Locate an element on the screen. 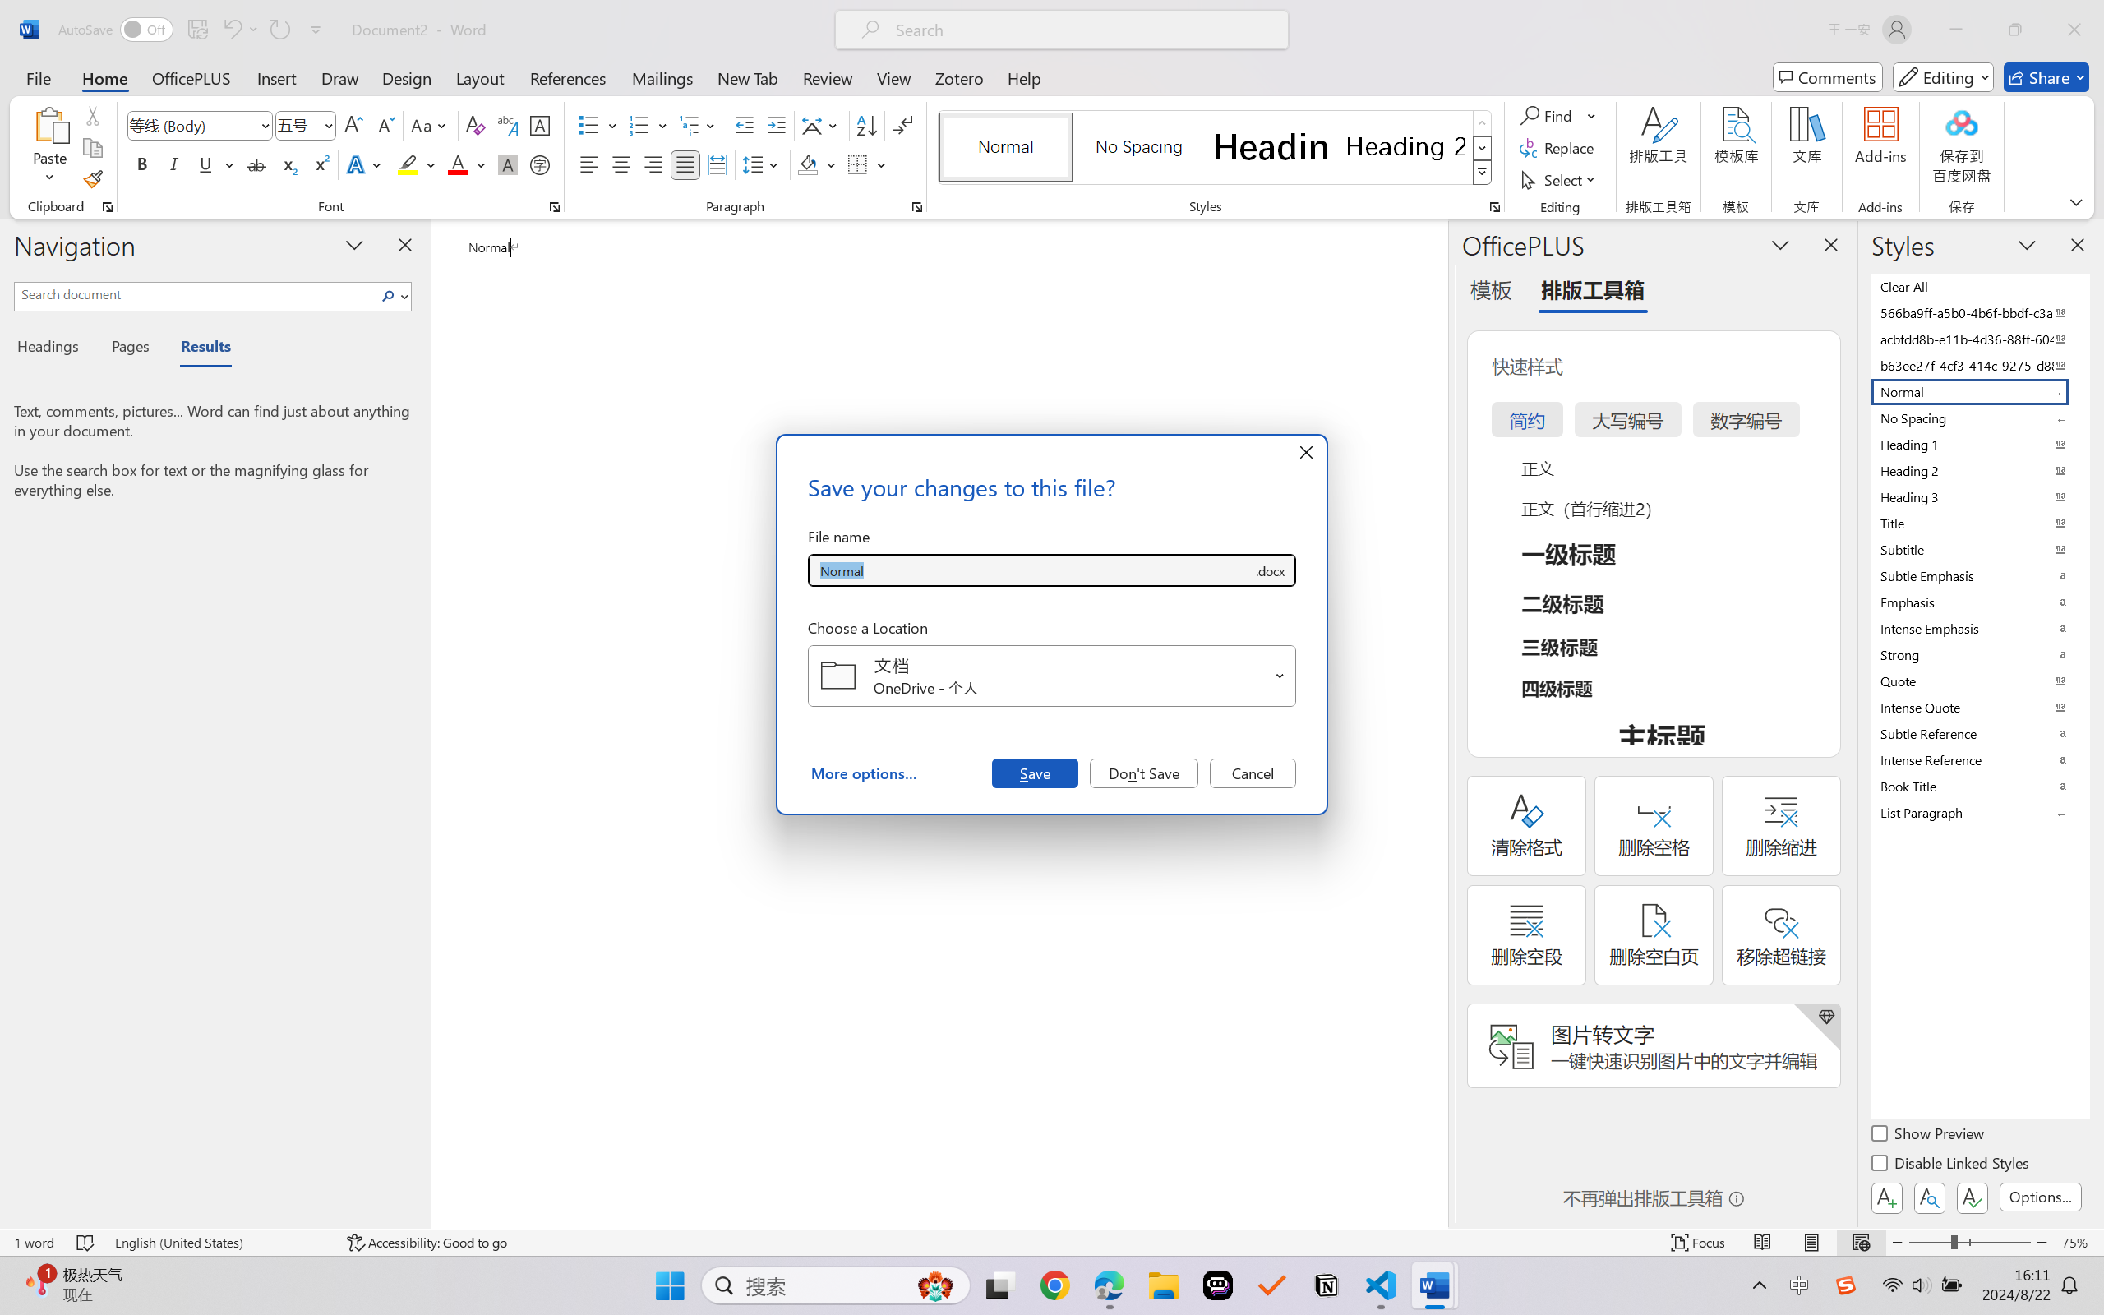 The width and height of the screenshot is (2104, 1315). Emphasis is located at coordinates (1979, 602).